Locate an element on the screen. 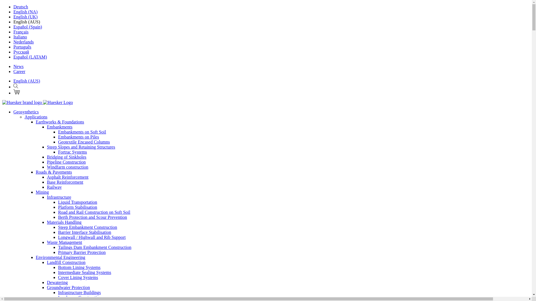 This screenshot has width=536, height=301. Platform Stabilisation is located at coordinates (78, 207).